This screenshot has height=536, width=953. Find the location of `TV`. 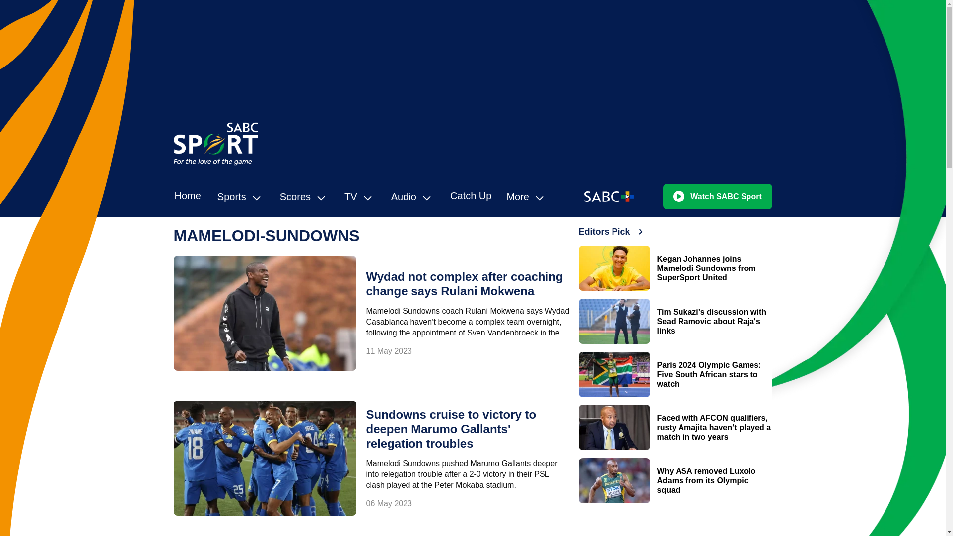

TV is located at coordinates (360, 196).